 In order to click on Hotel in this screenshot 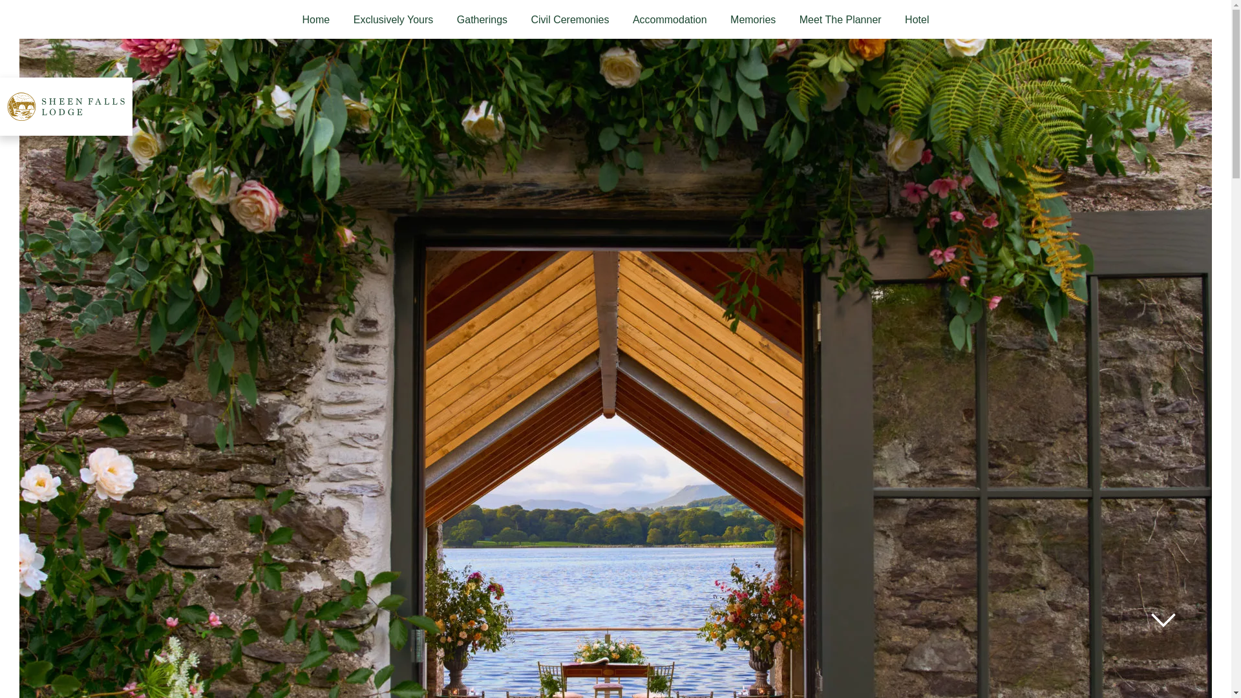, I will do `click(917, 19)`.